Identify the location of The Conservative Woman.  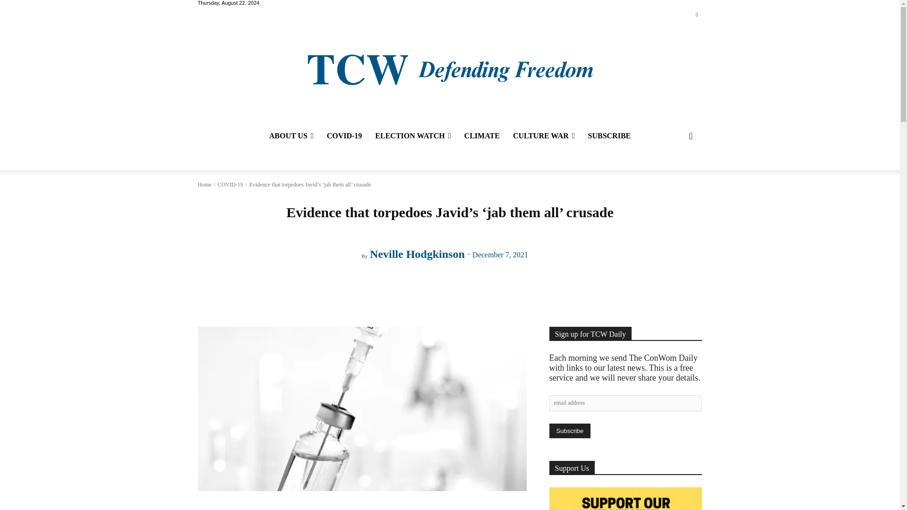
(449, 69).